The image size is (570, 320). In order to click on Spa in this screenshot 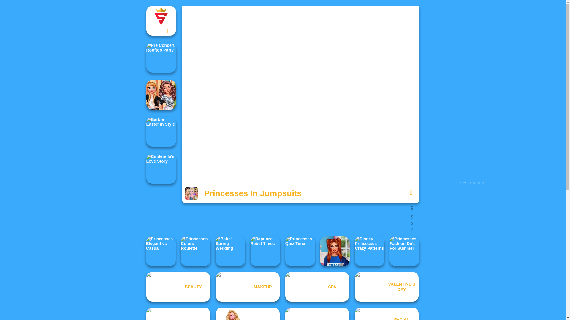, I will do `click(317, 287)`.